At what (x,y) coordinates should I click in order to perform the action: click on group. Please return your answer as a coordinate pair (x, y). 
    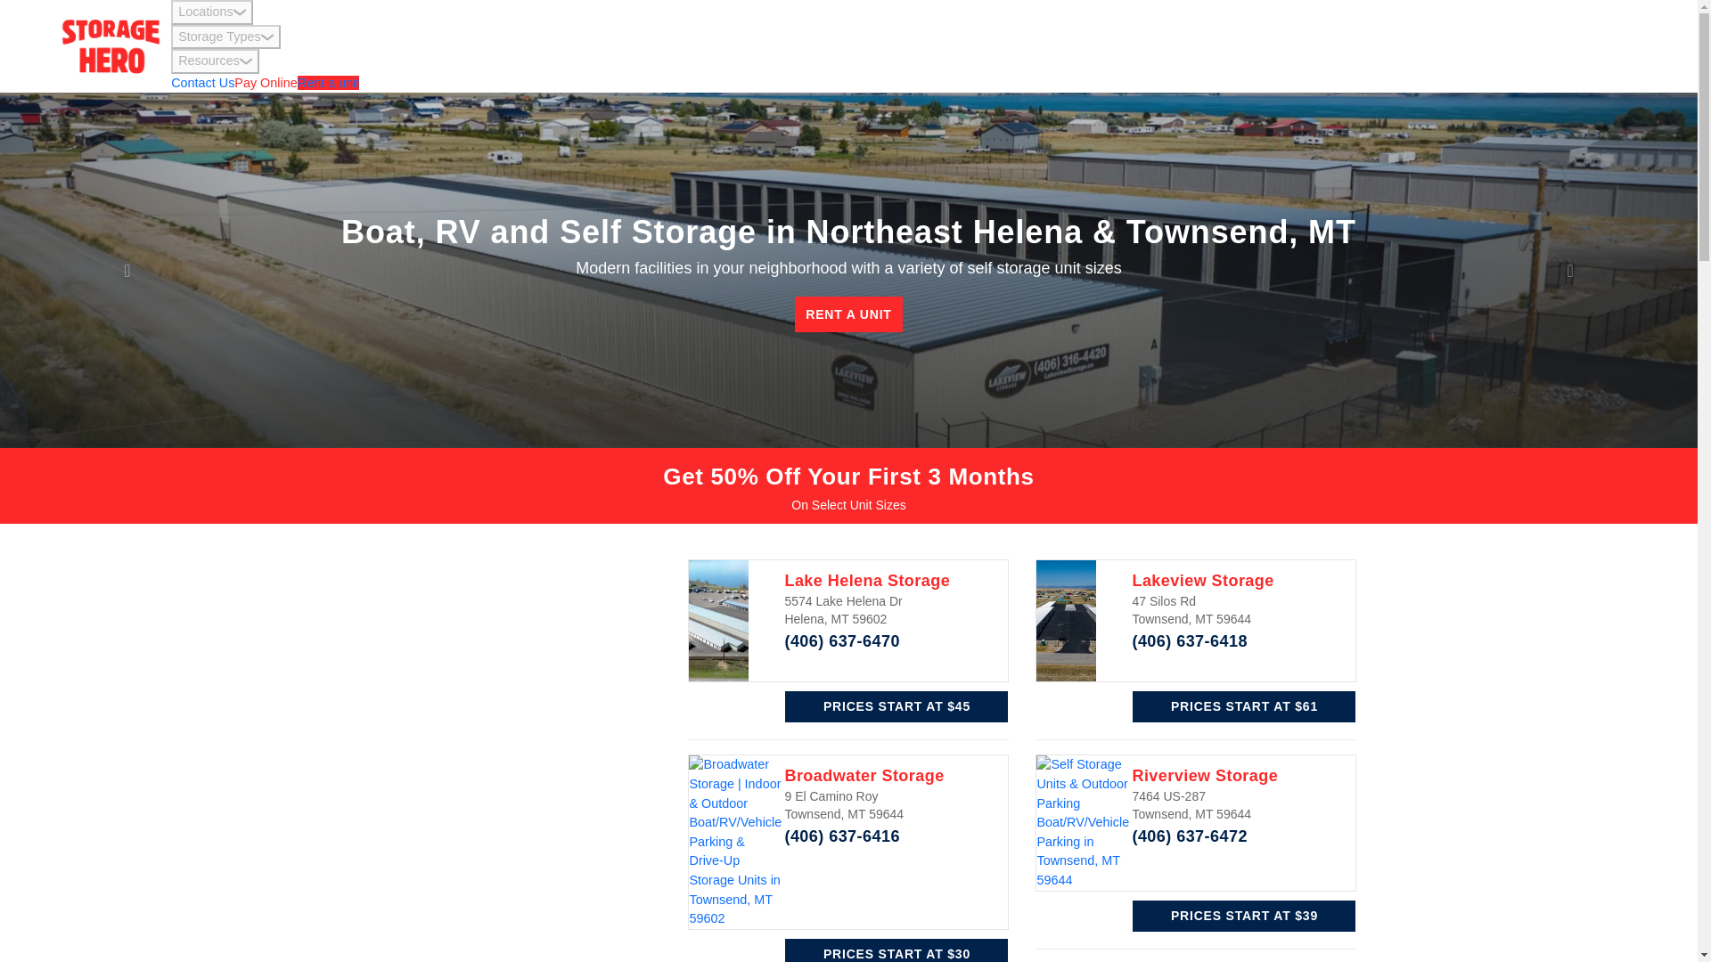
    Looking at the image, I should click on (246, 61).